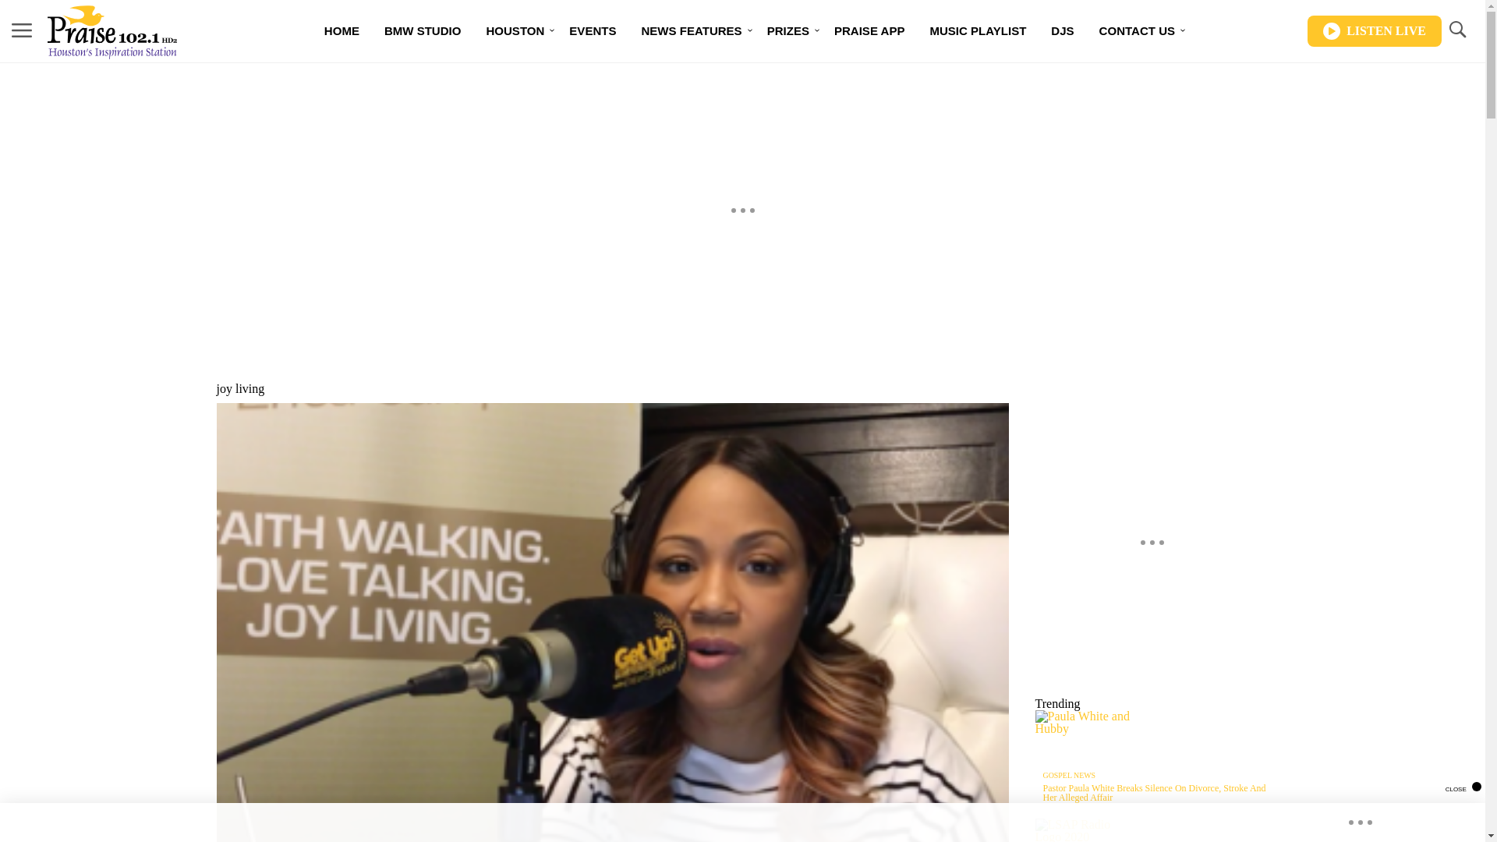  What do you see at coordinates (593, 31) in the screenshot?
I see `EVENTS` at bounding box center [593, 31].